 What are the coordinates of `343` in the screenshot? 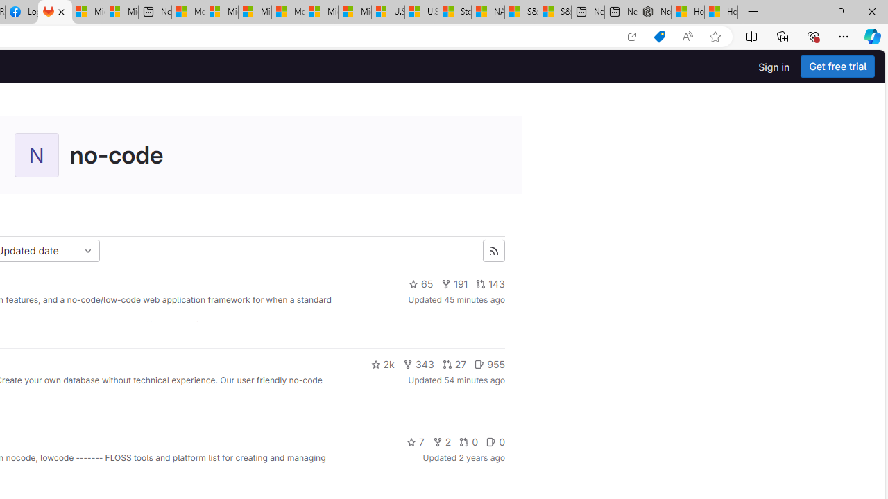 It's located at (418, 365).